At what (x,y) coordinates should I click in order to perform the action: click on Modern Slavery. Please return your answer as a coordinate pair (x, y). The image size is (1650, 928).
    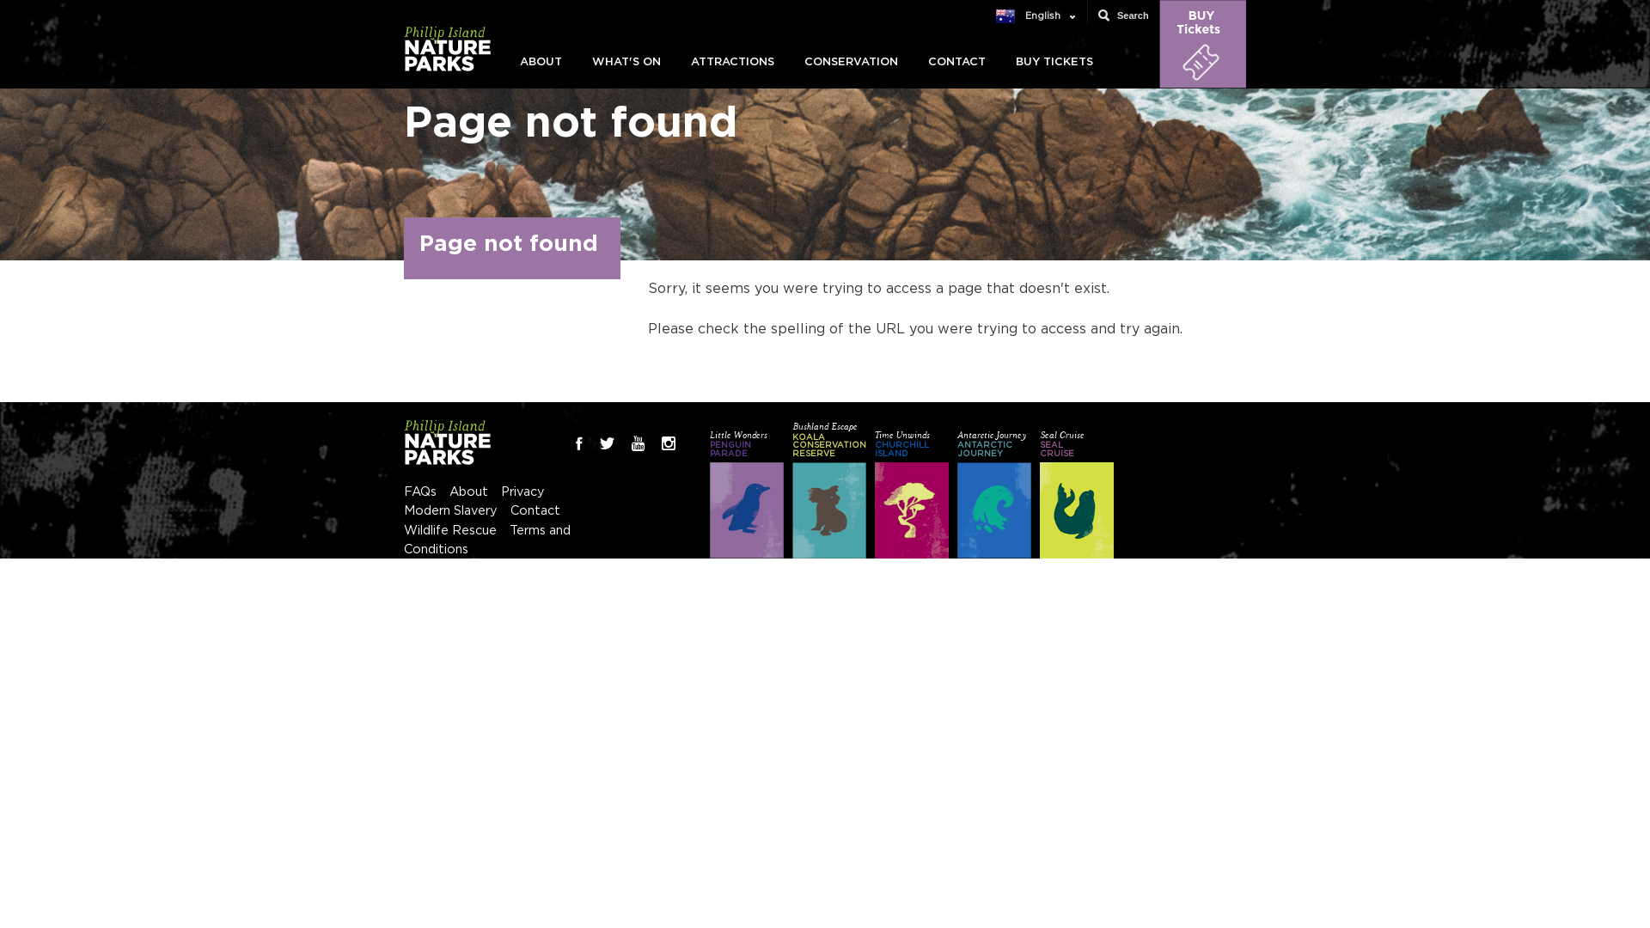
    Looking at the image, I should click on (450, 510).